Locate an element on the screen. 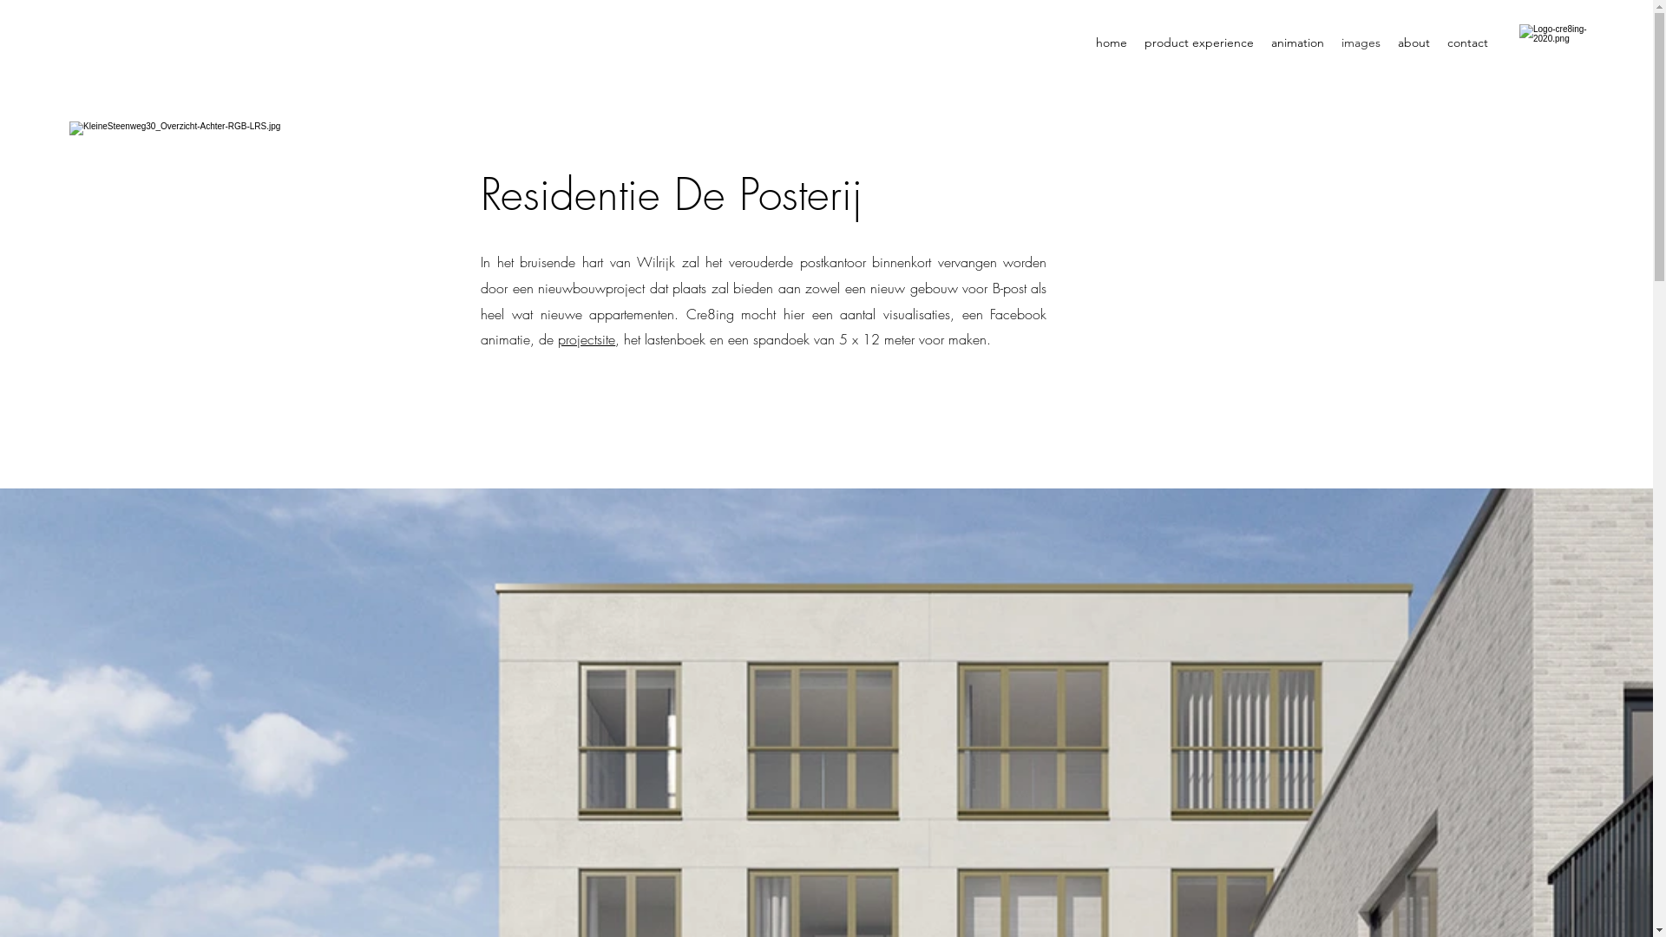 This screenshot has width=1666, height=937. home is located at coordinates (1112, 43).